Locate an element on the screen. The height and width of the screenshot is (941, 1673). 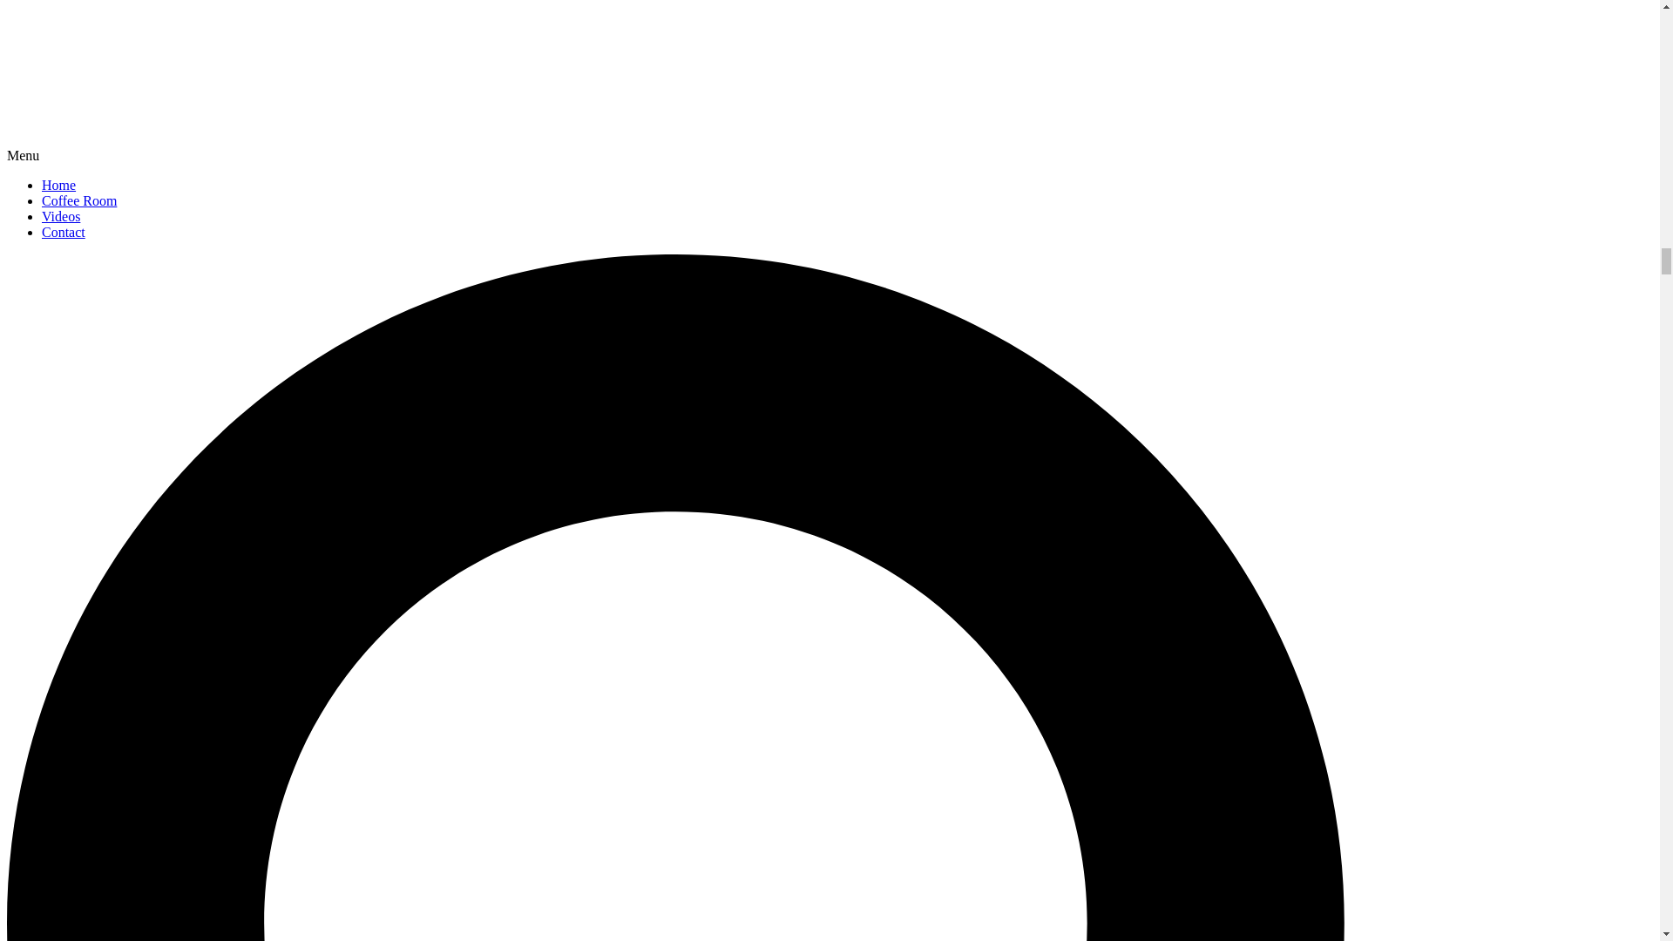
Home is located at coordinates (58, 185).